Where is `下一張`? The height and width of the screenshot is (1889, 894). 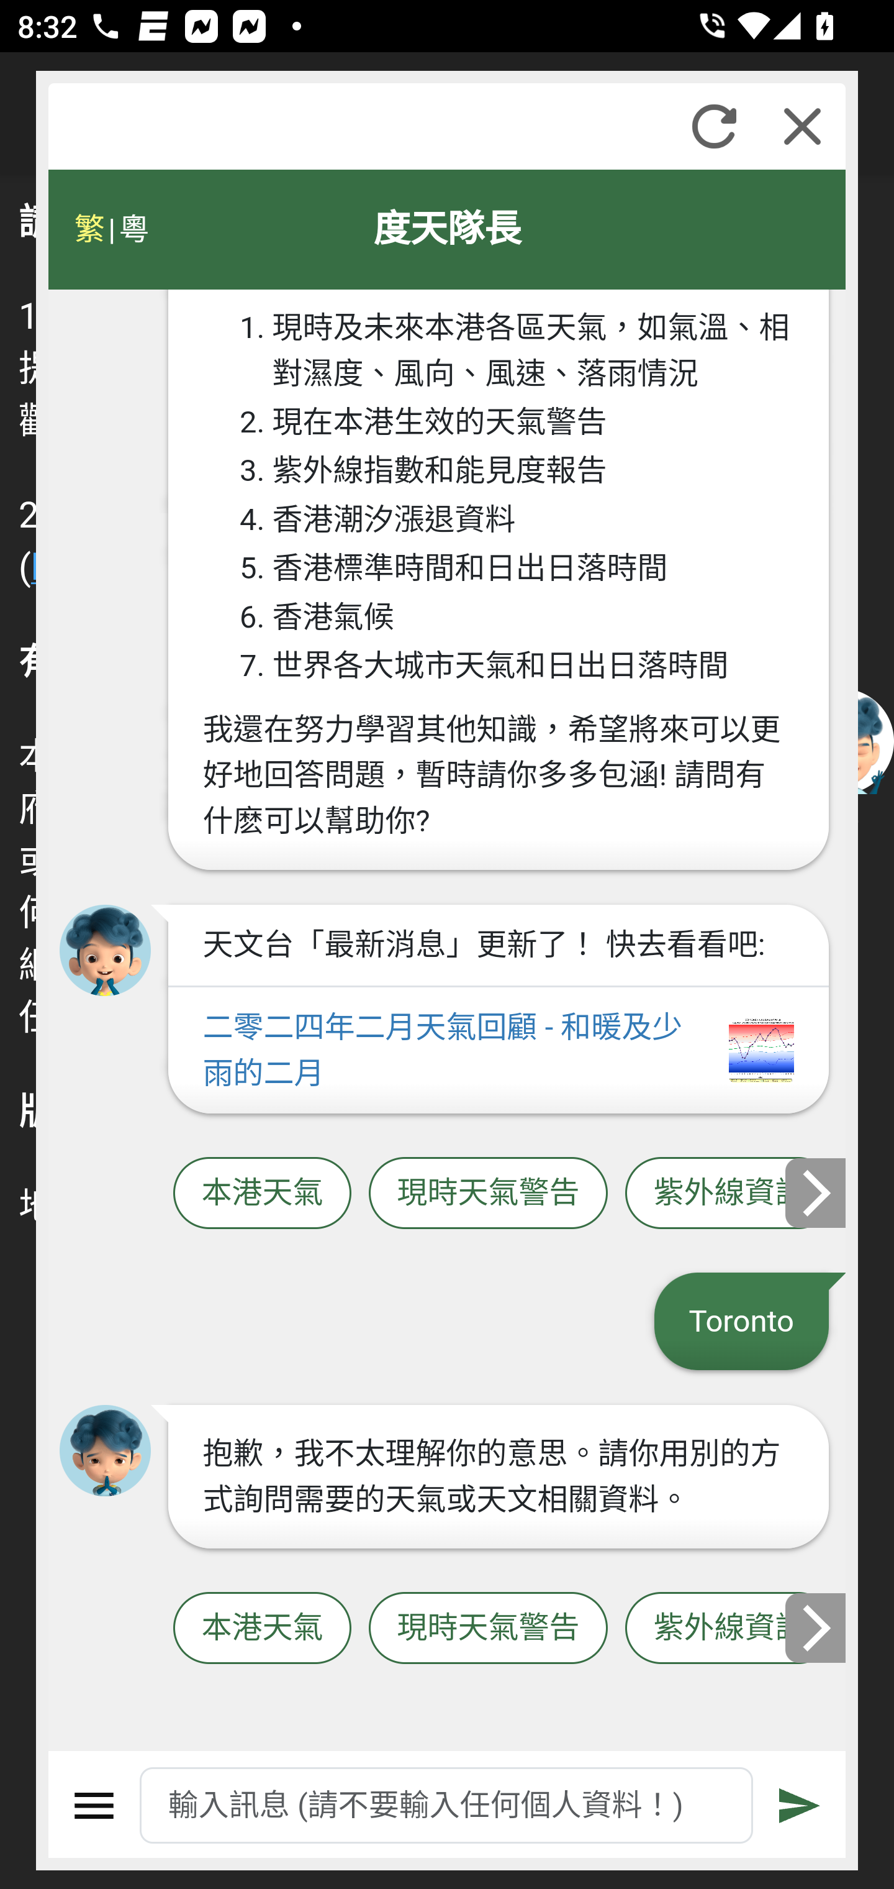
下一張 is located at coordinates (816, 1192).